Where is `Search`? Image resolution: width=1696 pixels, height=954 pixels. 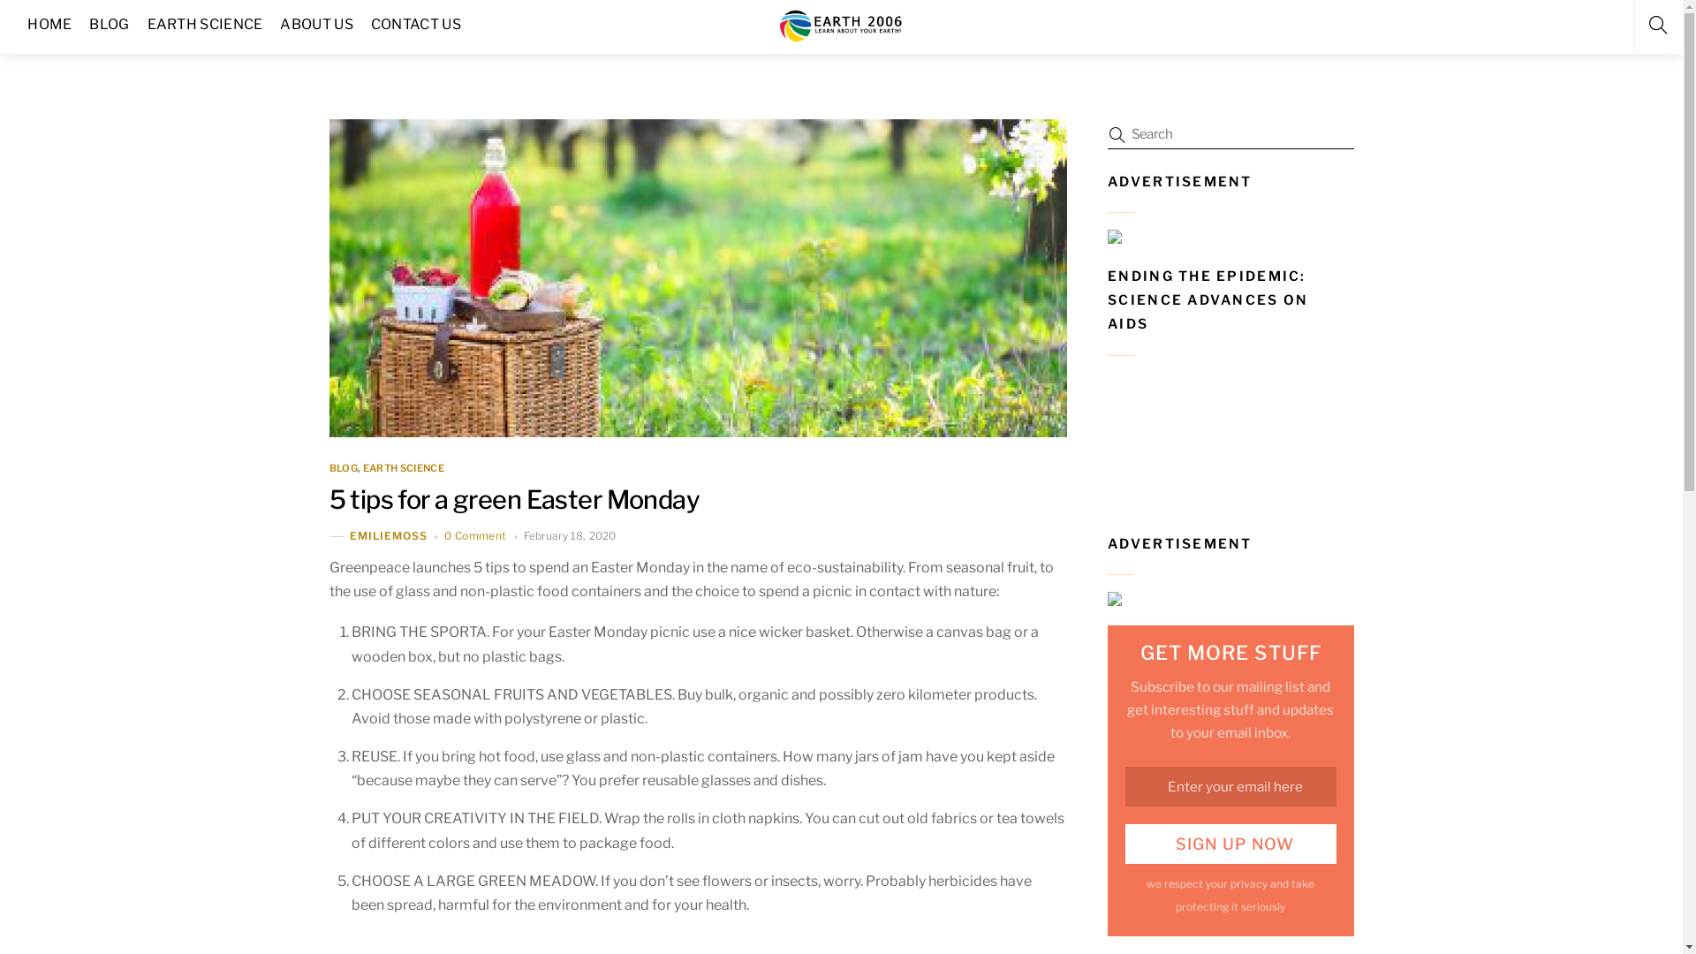
Search is located at coordinates (1223, 134).